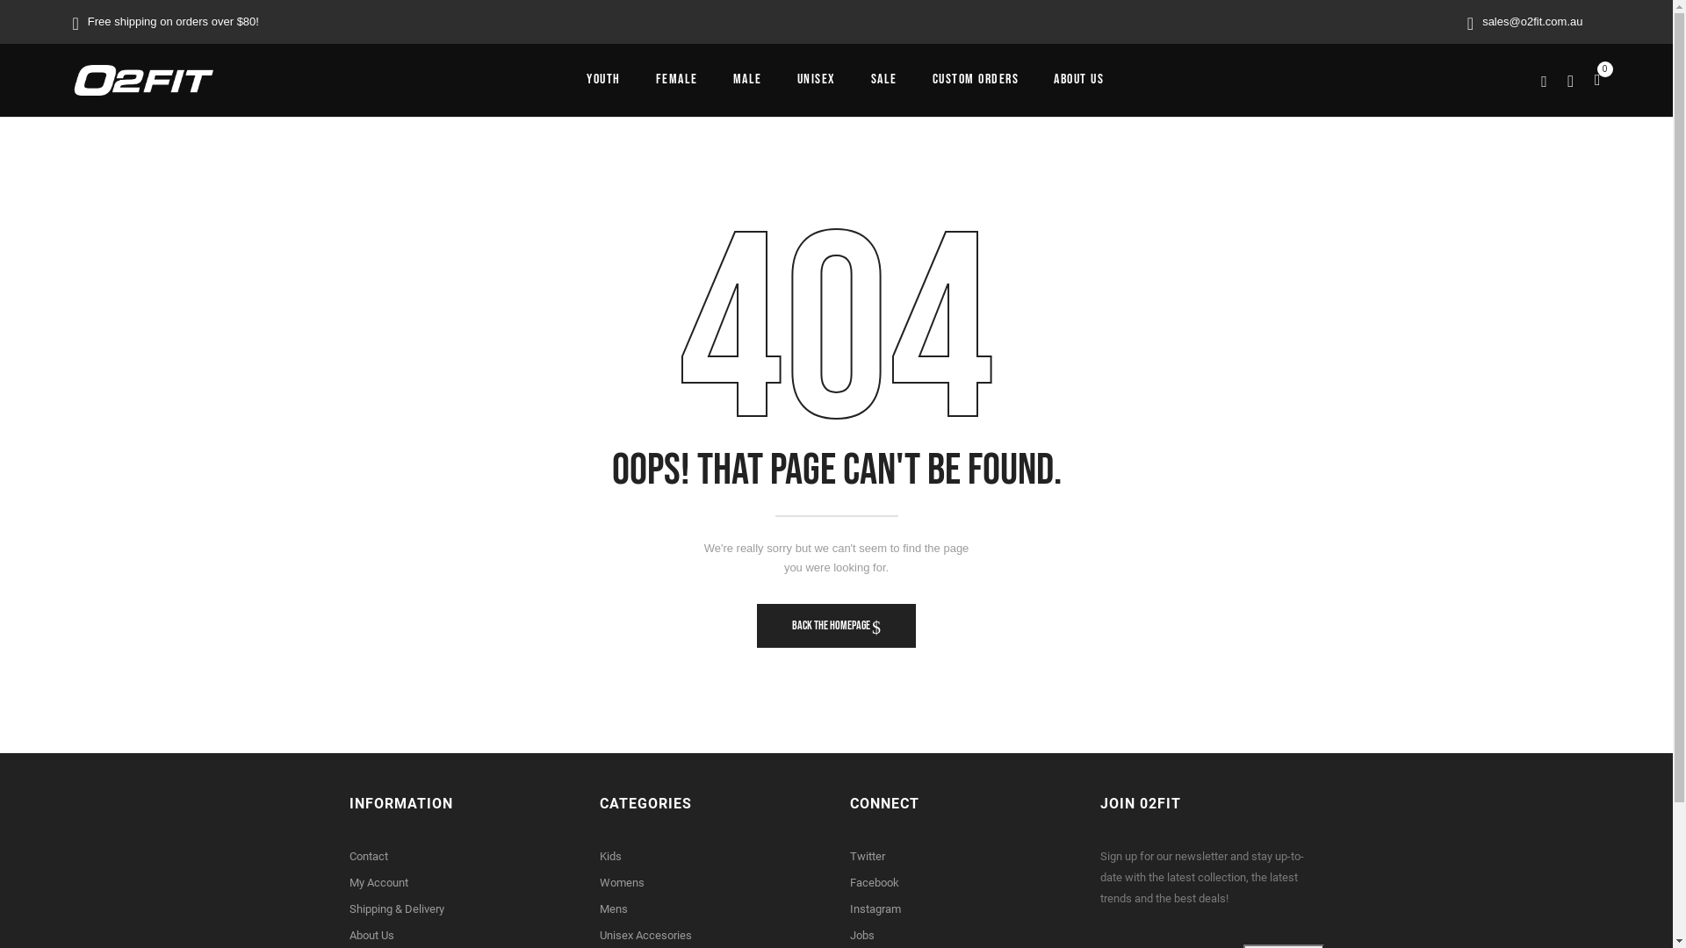  I want to click on Shipping & Delivery, so click(397, 909).